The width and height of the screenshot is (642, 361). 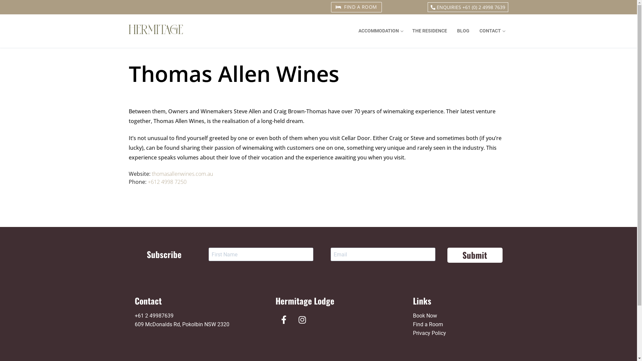 What do you see at coordinates (167, 182) in the screenshot?
I see `+612 4998 7250` at bounding box center [167, 182].